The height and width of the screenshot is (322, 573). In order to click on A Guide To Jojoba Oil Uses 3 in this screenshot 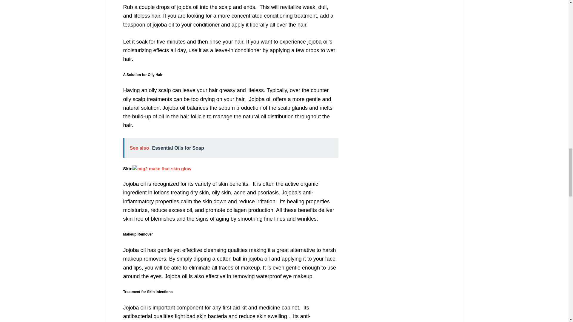, I will do `click(162, 169)`.